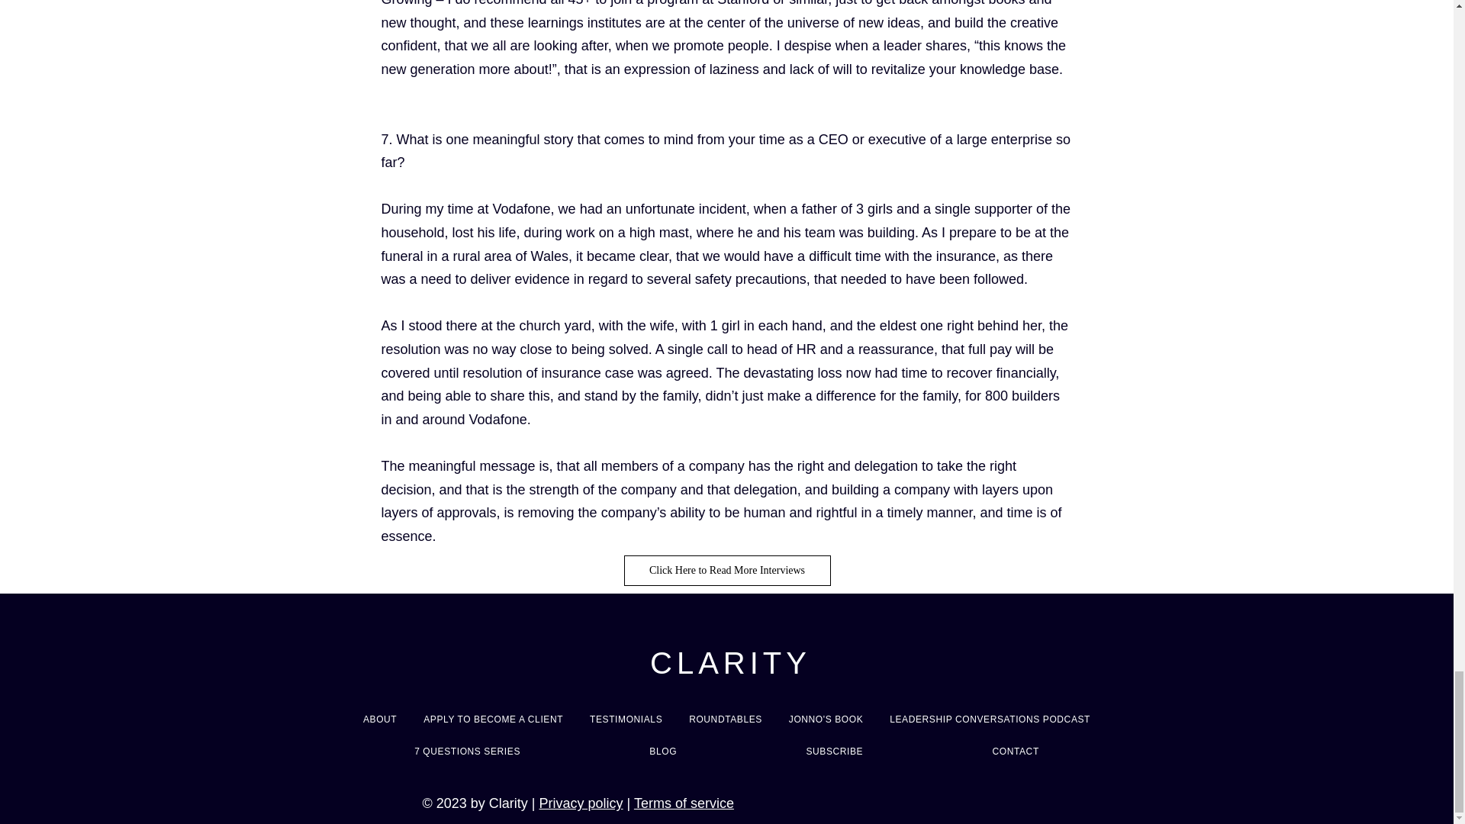 This screenshot has width=1465, height=824. Describe the element at coordinates (726, 719) in the screenshot. I see `ROUNDTABLES` at that location.